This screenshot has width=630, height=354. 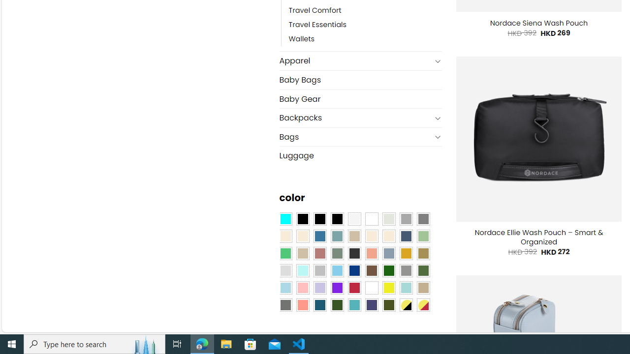 I want to click on Travel Comfort, so click(x=365, y=11).